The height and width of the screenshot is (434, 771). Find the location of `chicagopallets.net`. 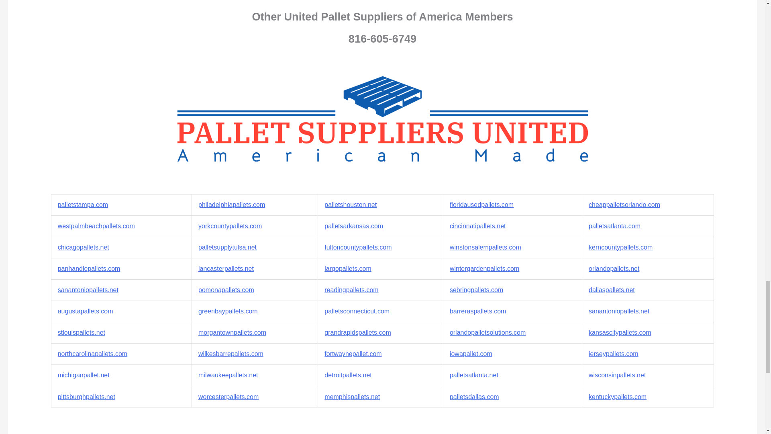

chicagopallets.net is located at coordinates (84, 247).